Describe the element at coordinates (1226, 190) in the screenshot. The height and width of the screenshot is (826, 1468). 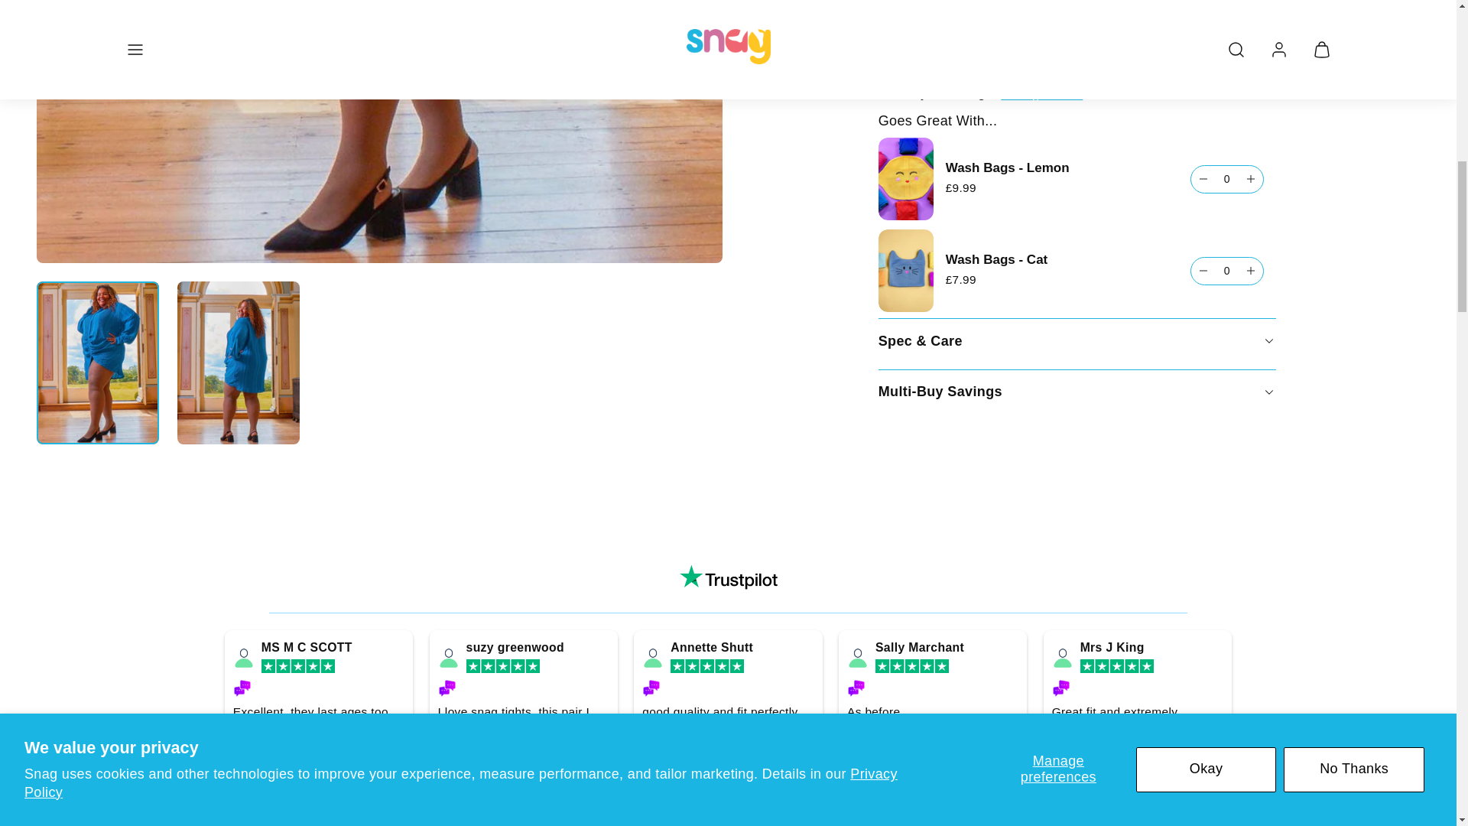
I see `0` at that location.